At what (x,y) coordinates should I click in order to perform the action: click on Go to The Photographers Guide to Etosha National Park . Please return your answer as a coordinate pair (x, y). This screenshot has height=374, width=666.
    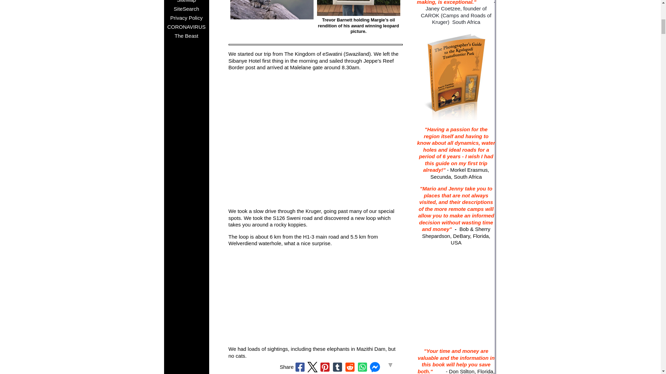
    Looking at the image, I should click on (456, 339).